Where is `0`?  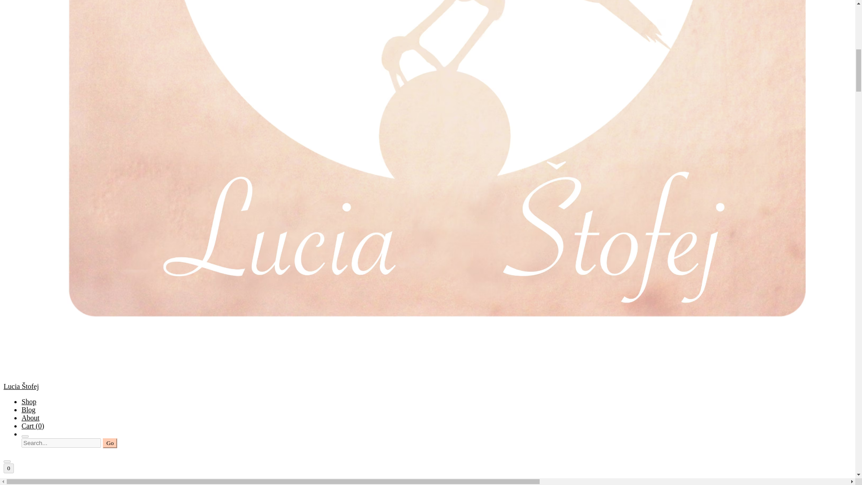
0 is located at coordinates (8, 468).